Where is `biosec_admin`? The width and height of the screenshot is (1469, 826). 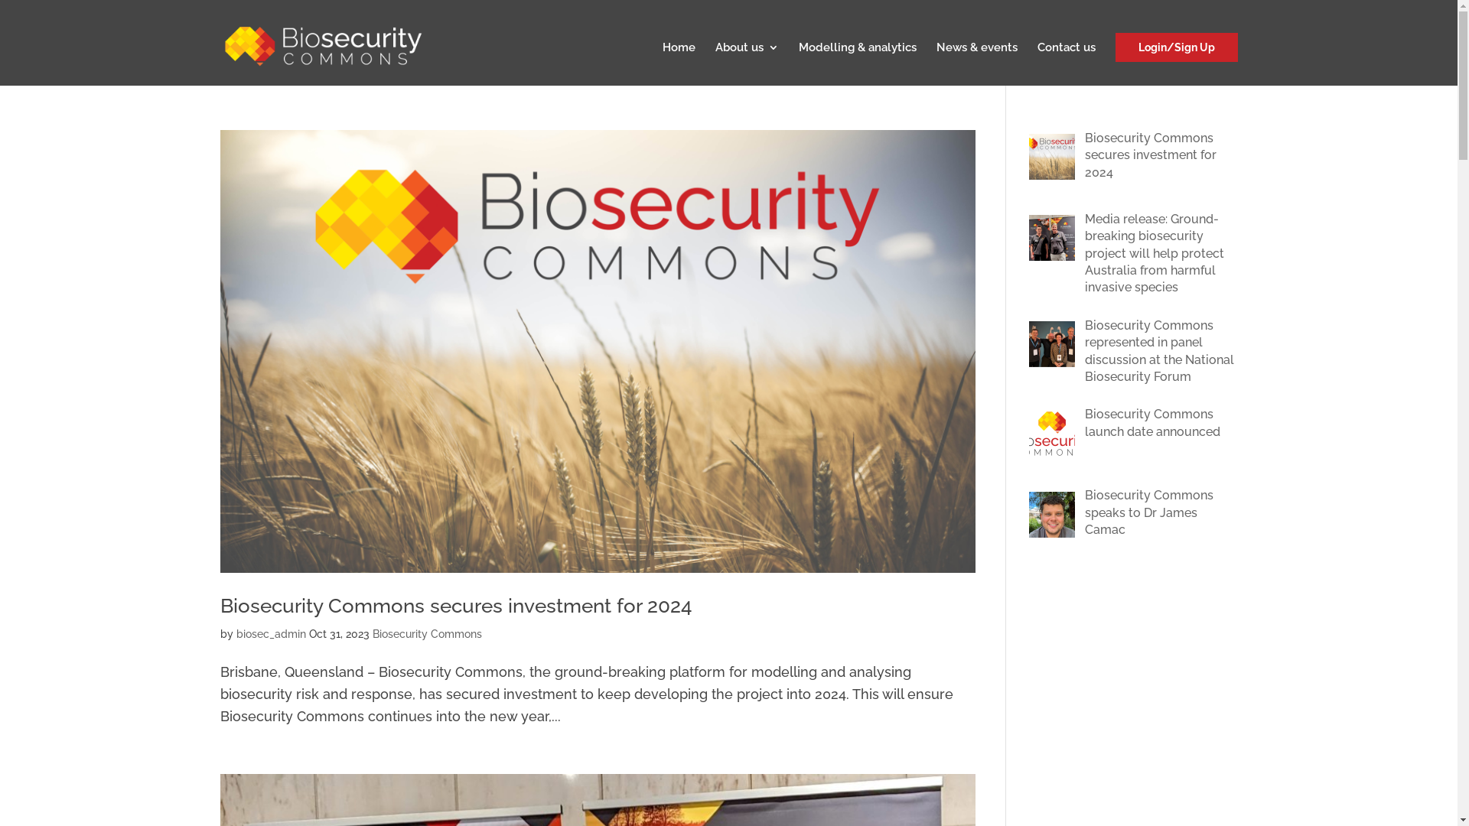
biosec_admin is located at coordinates (271, 634).